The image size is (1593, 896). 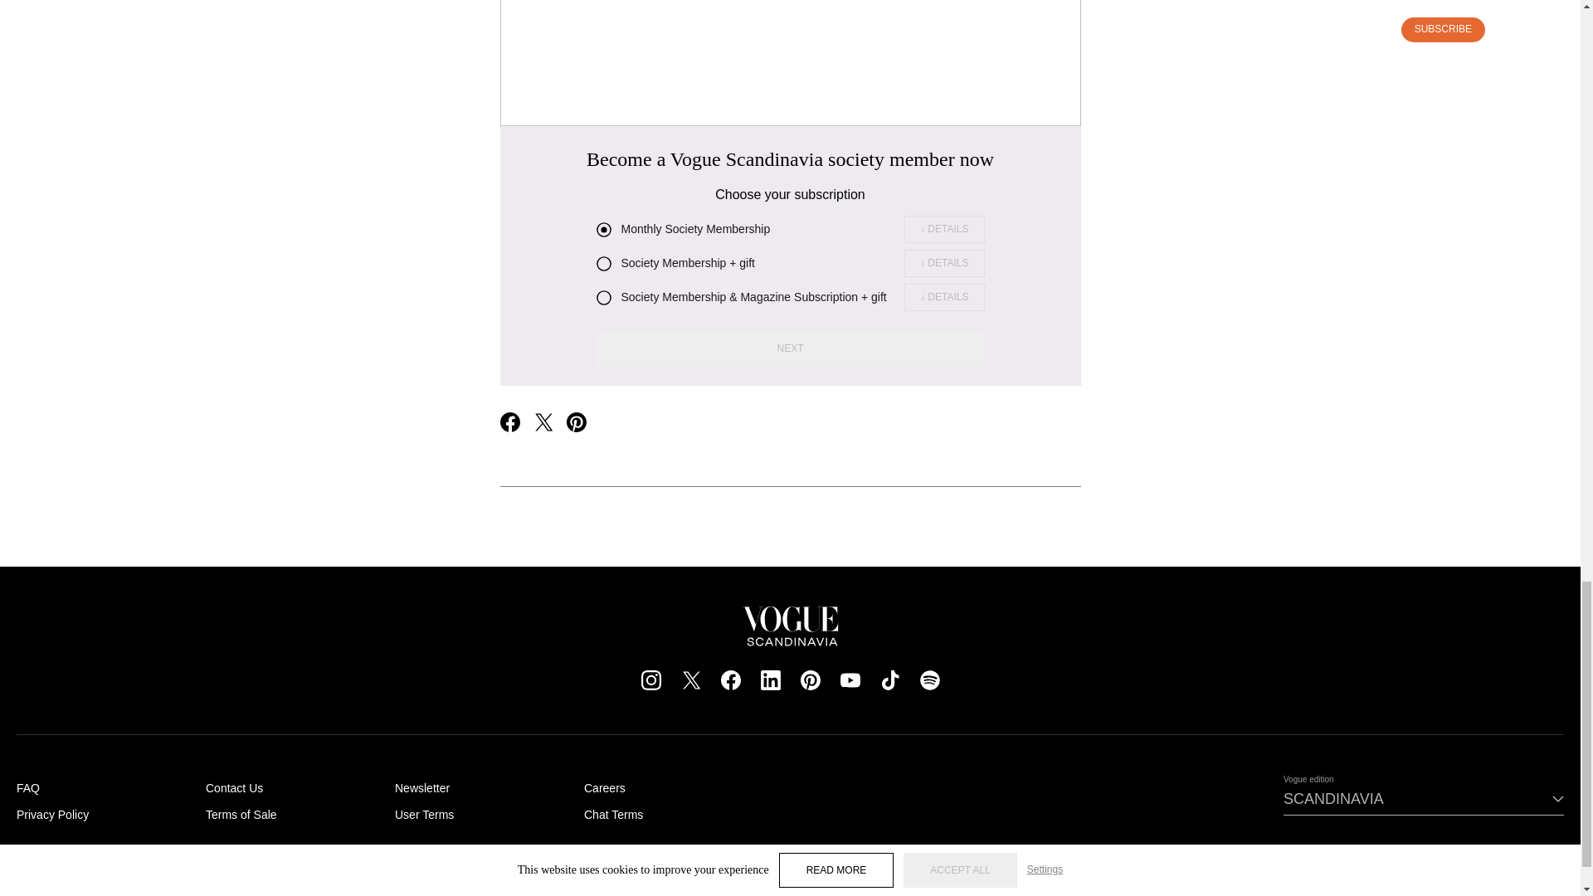 I want to click on Terms of Sale, so click(x=241, y=815).